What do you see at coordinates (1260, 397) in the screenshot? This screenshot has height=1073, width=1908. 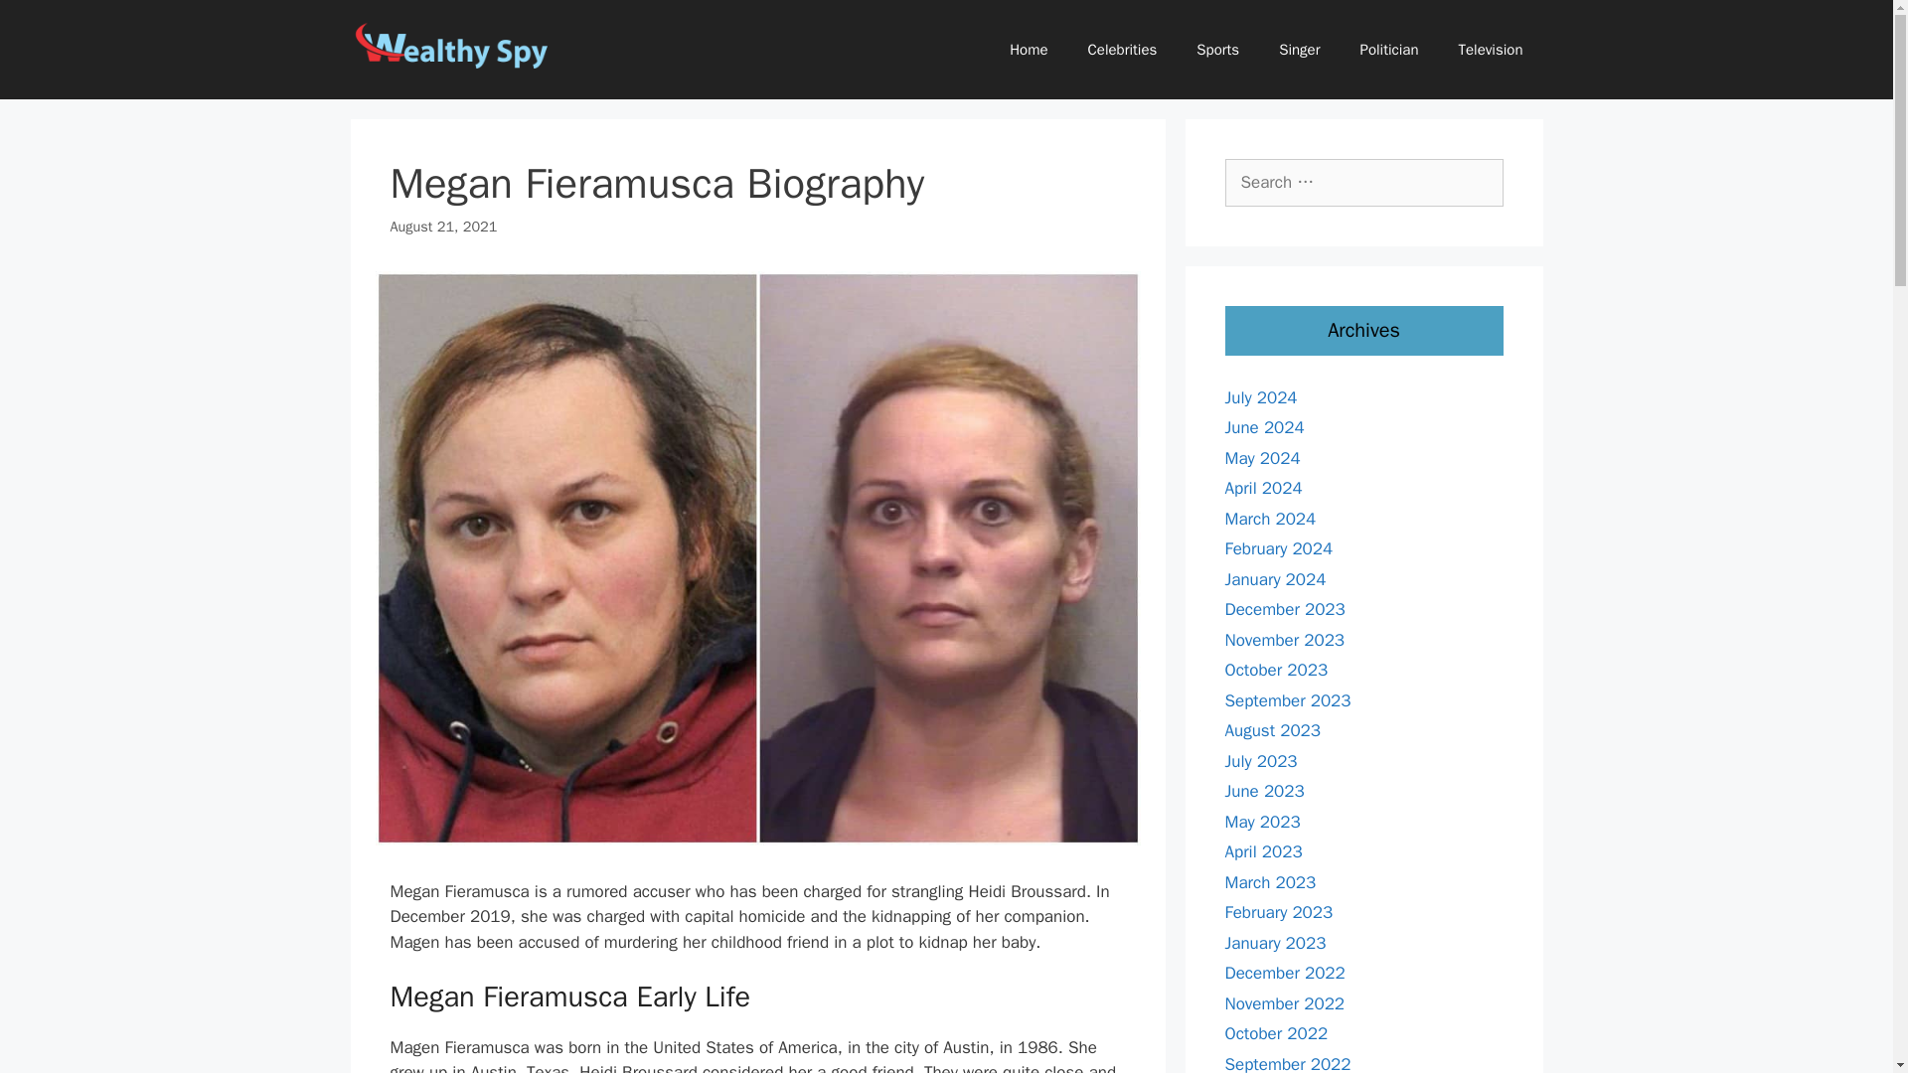 I see `July 2024` at bounding box center [1260, 397].